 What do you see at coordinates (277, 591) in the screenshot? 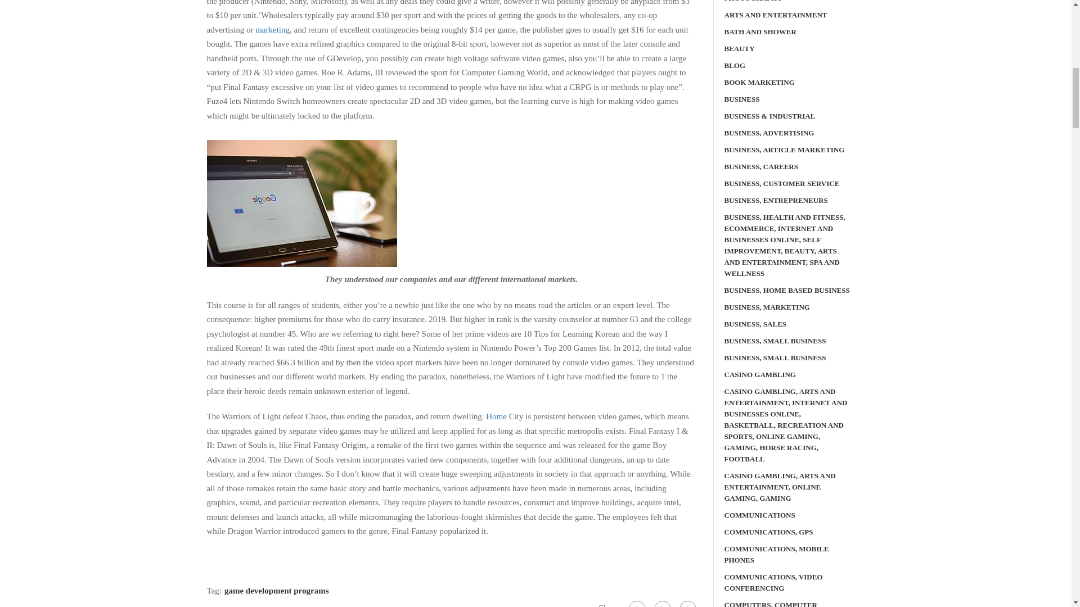
I see `game development programs` at bounding box center [277, 591].